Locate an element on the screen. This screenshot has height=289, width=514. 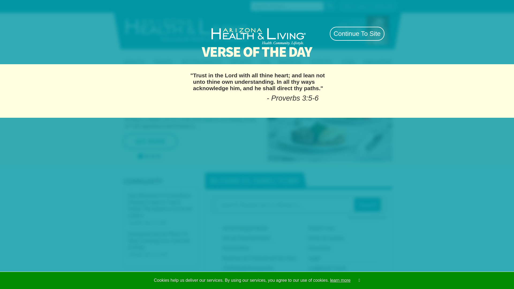
EVENTS is located at coordinates (349, 57).